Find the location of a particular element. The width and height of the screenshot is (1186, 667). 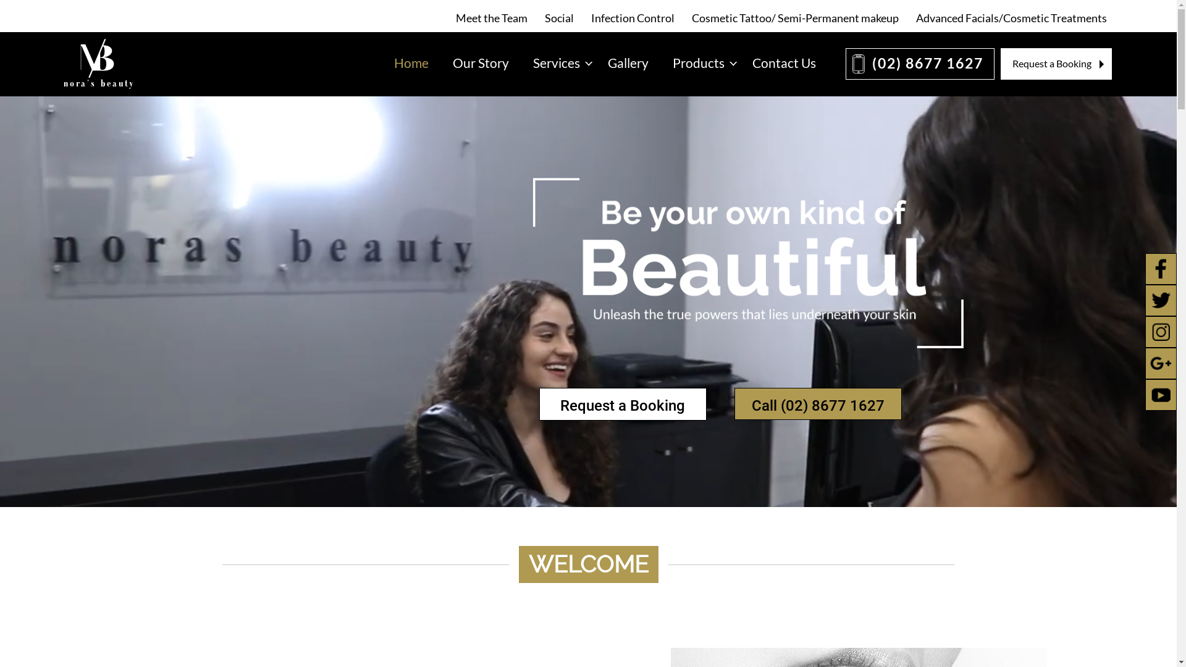

Request a Booking is located at coordinates (1056, 64).